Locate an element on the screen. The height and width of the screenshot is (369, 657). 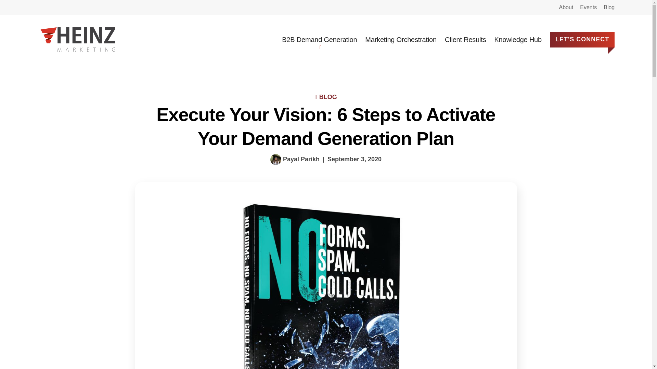
Marketing Orchestration is located at coordinates (401, 40).